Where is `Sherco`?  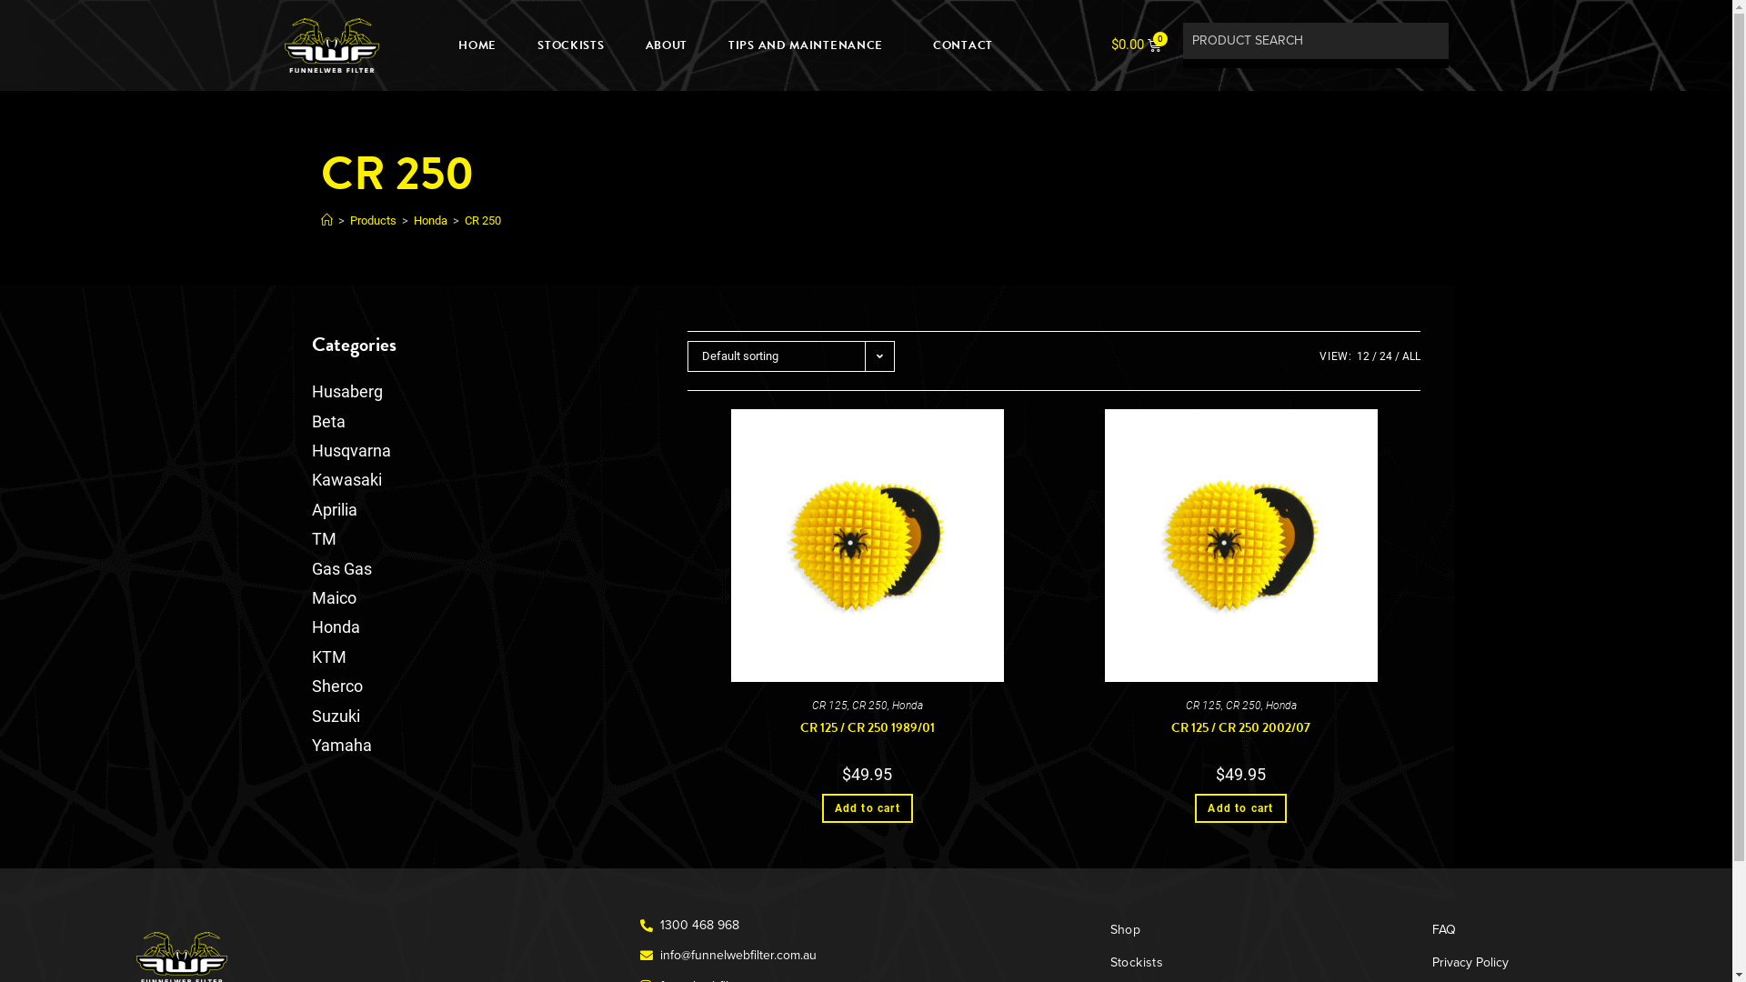 Sherco is located at coordinates (336, 686).